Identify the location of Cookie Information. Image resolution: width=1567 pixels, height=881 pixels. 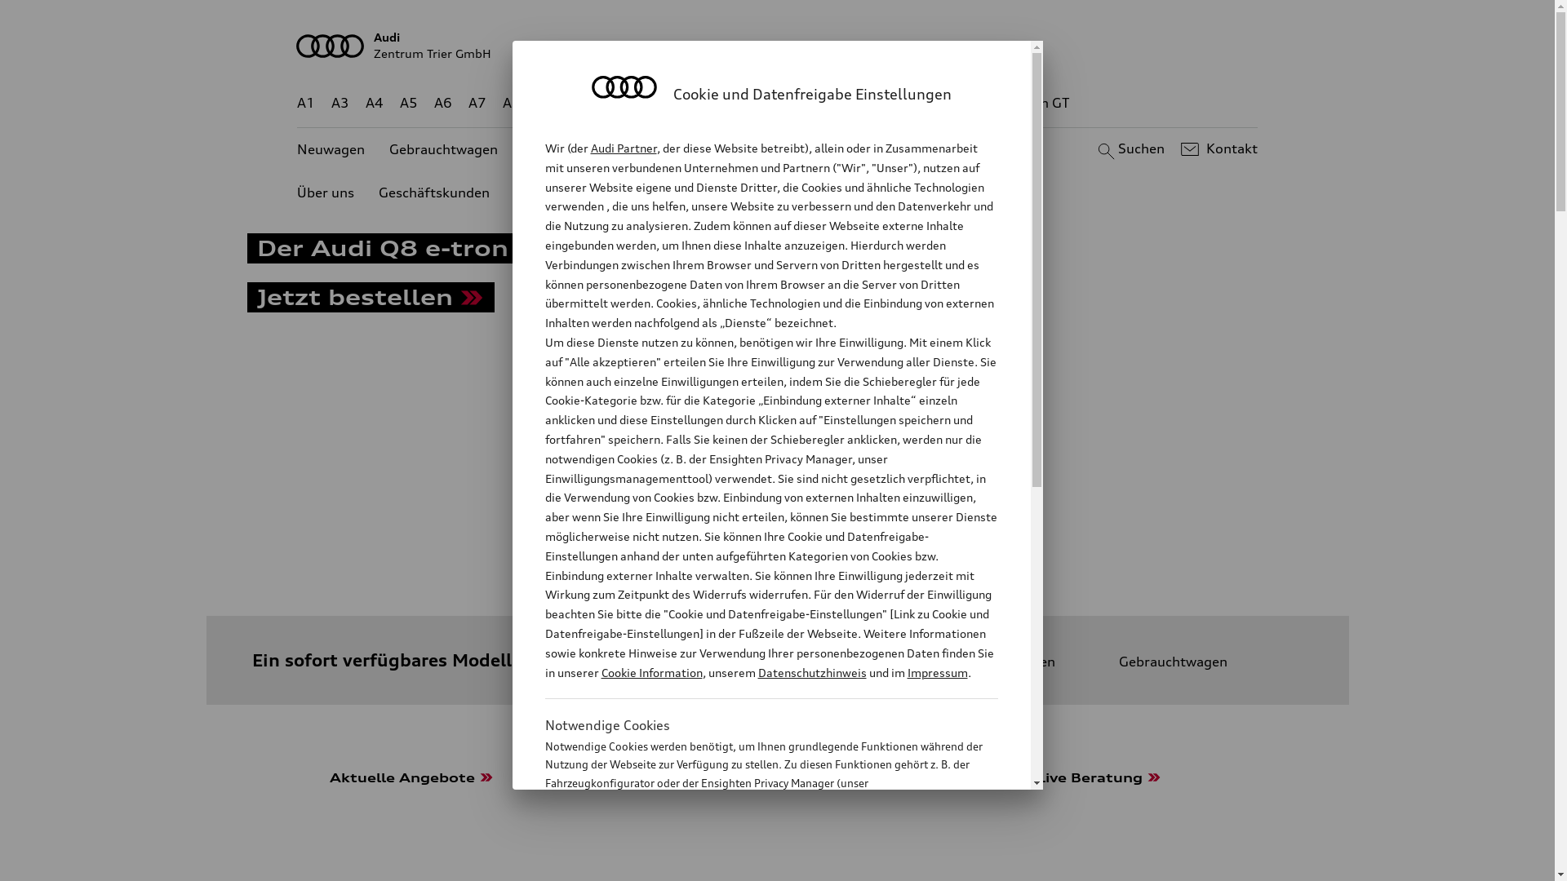
(651, 672).